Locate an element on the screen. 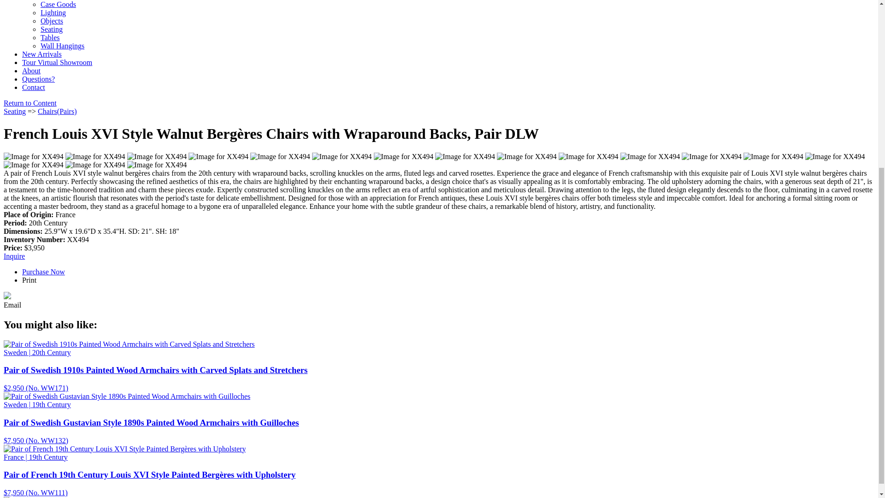  Tour Virtual Showroom is located at coordinates (57, 62).